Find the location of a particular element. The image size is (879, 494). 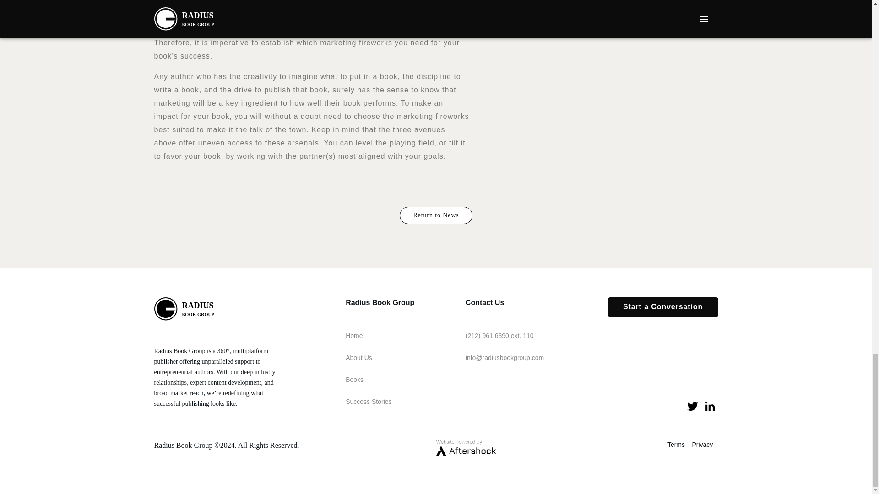

Privacy is located at coordinates (358, 358).